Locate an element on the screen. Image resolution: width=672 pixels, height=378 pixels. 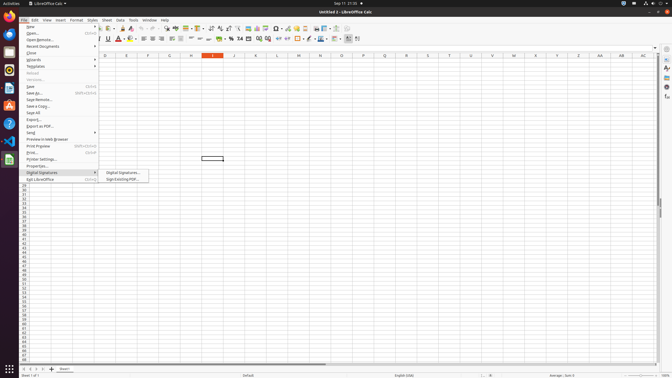
Open Remote... is located at coordinates (59, 40).